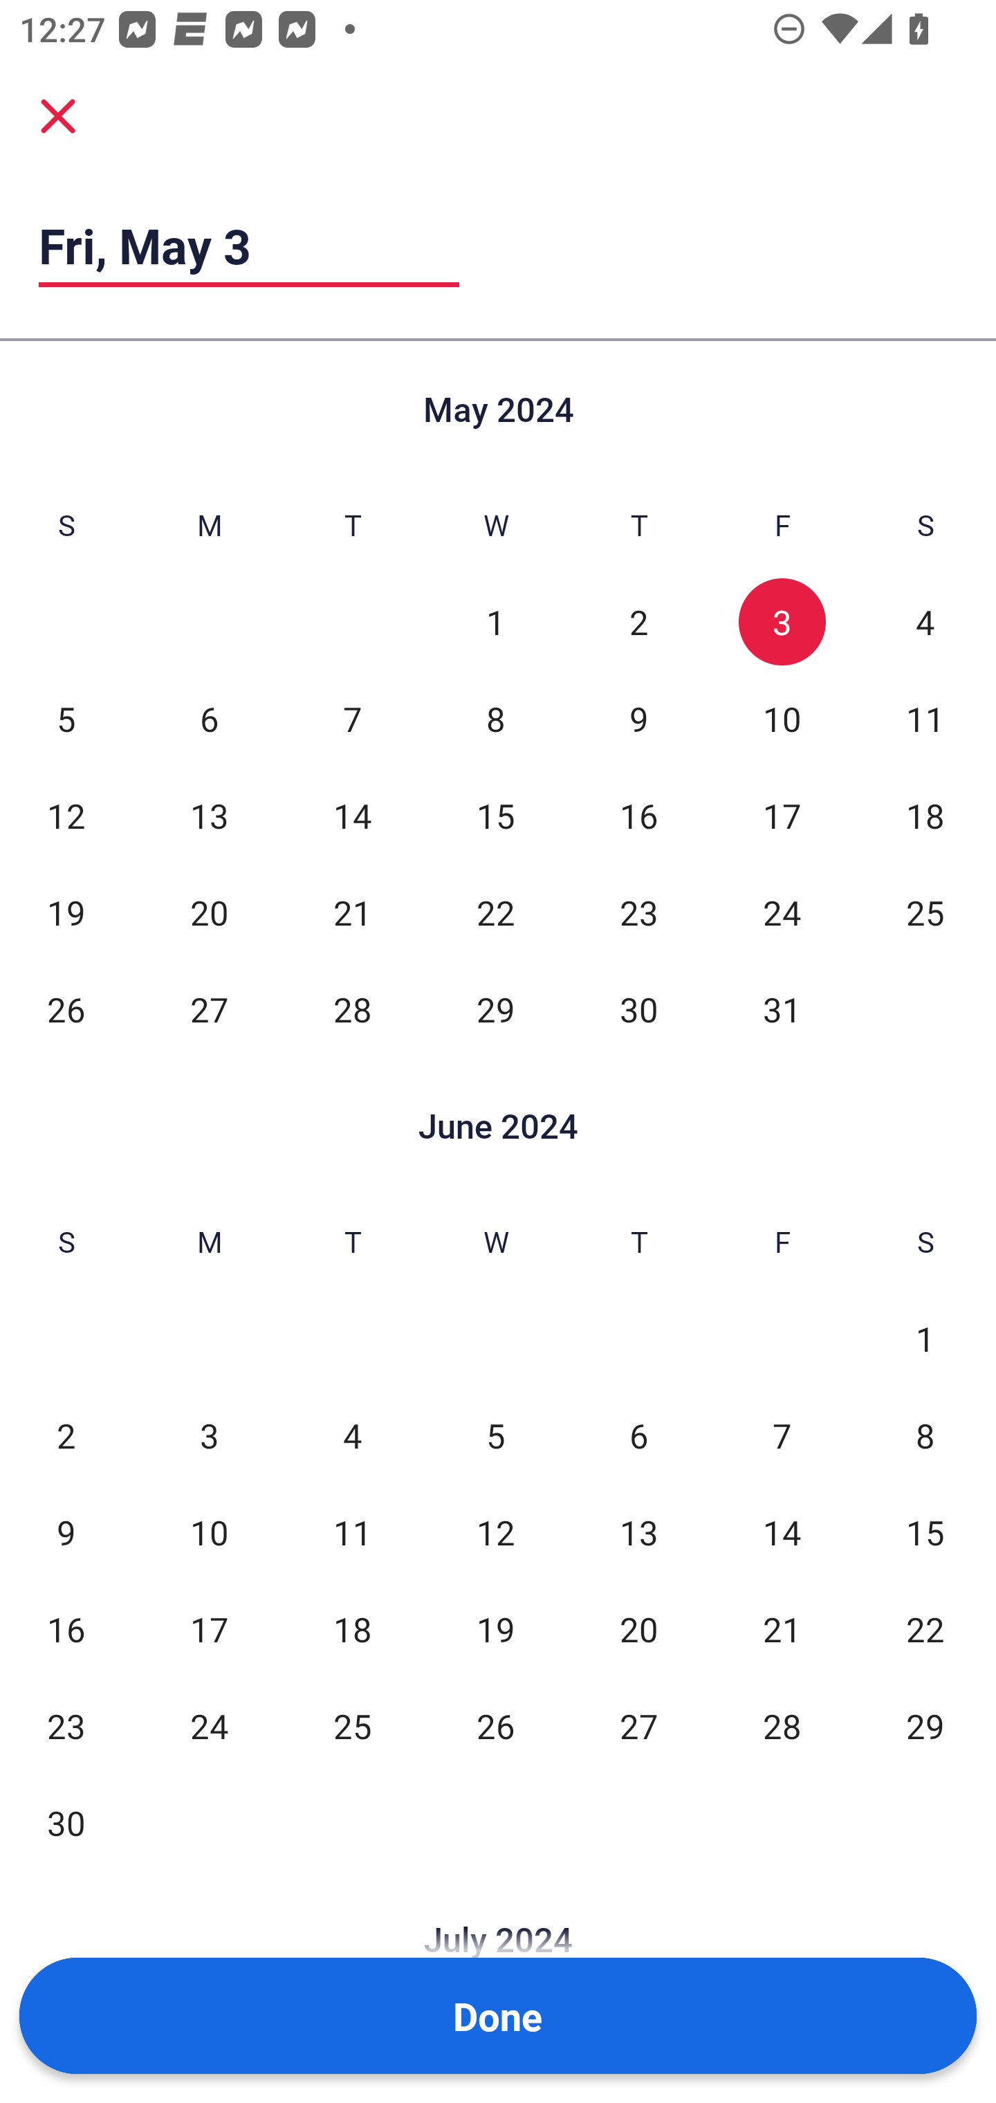  I want to click on 13 Thu, Jun 13, Not Selected, so click(638, 1533).